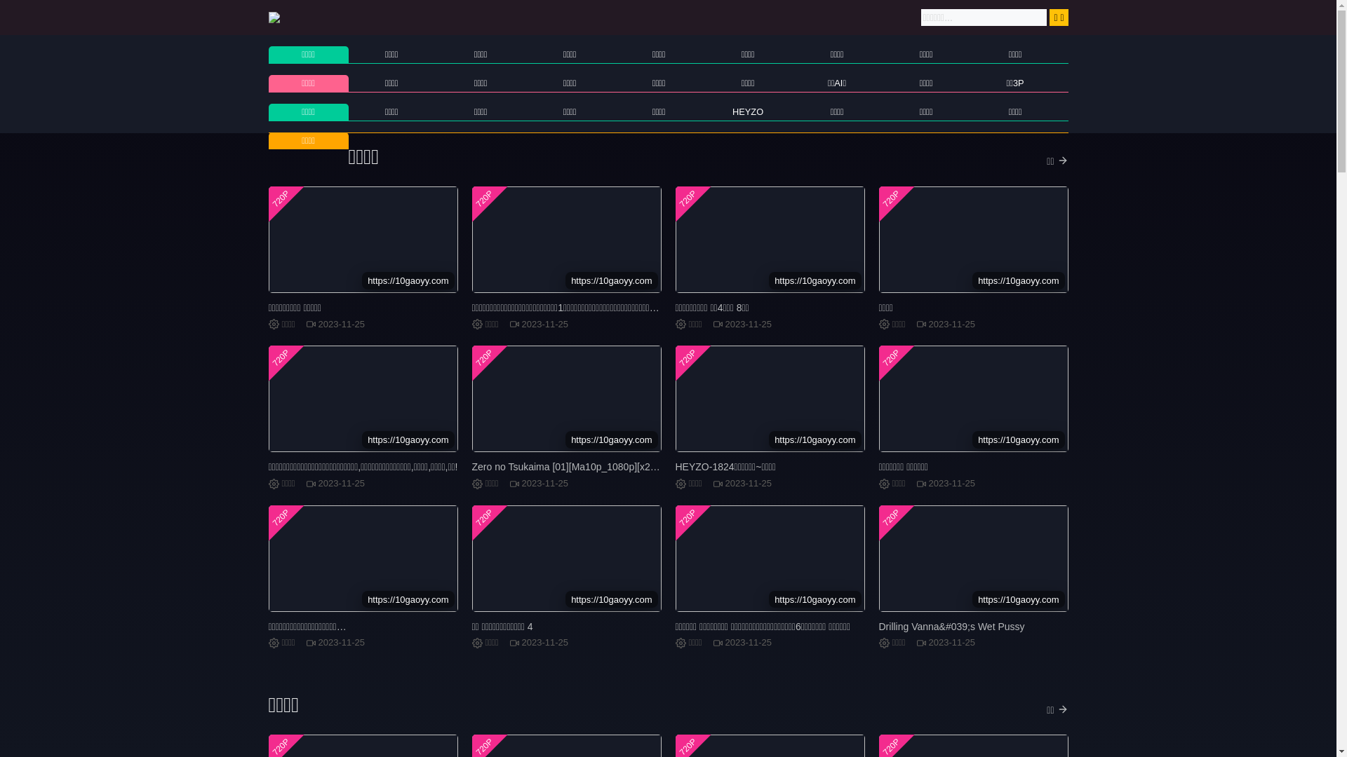 This screenshot has width=1347, height=757. I want to click on HEYZO, so click(748, 112).